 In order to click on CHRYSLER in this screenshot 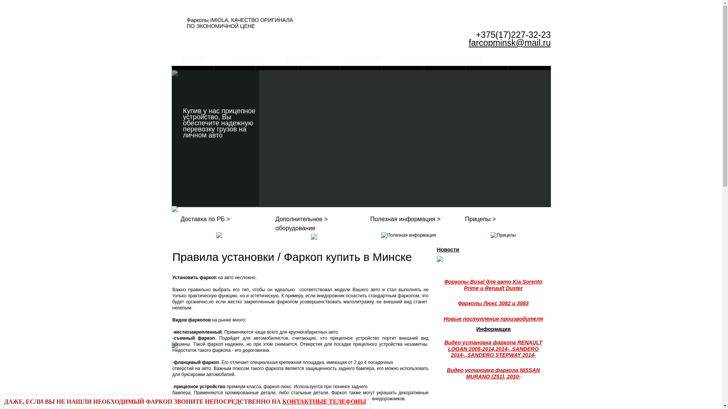, I will do `click(319, 74)`.